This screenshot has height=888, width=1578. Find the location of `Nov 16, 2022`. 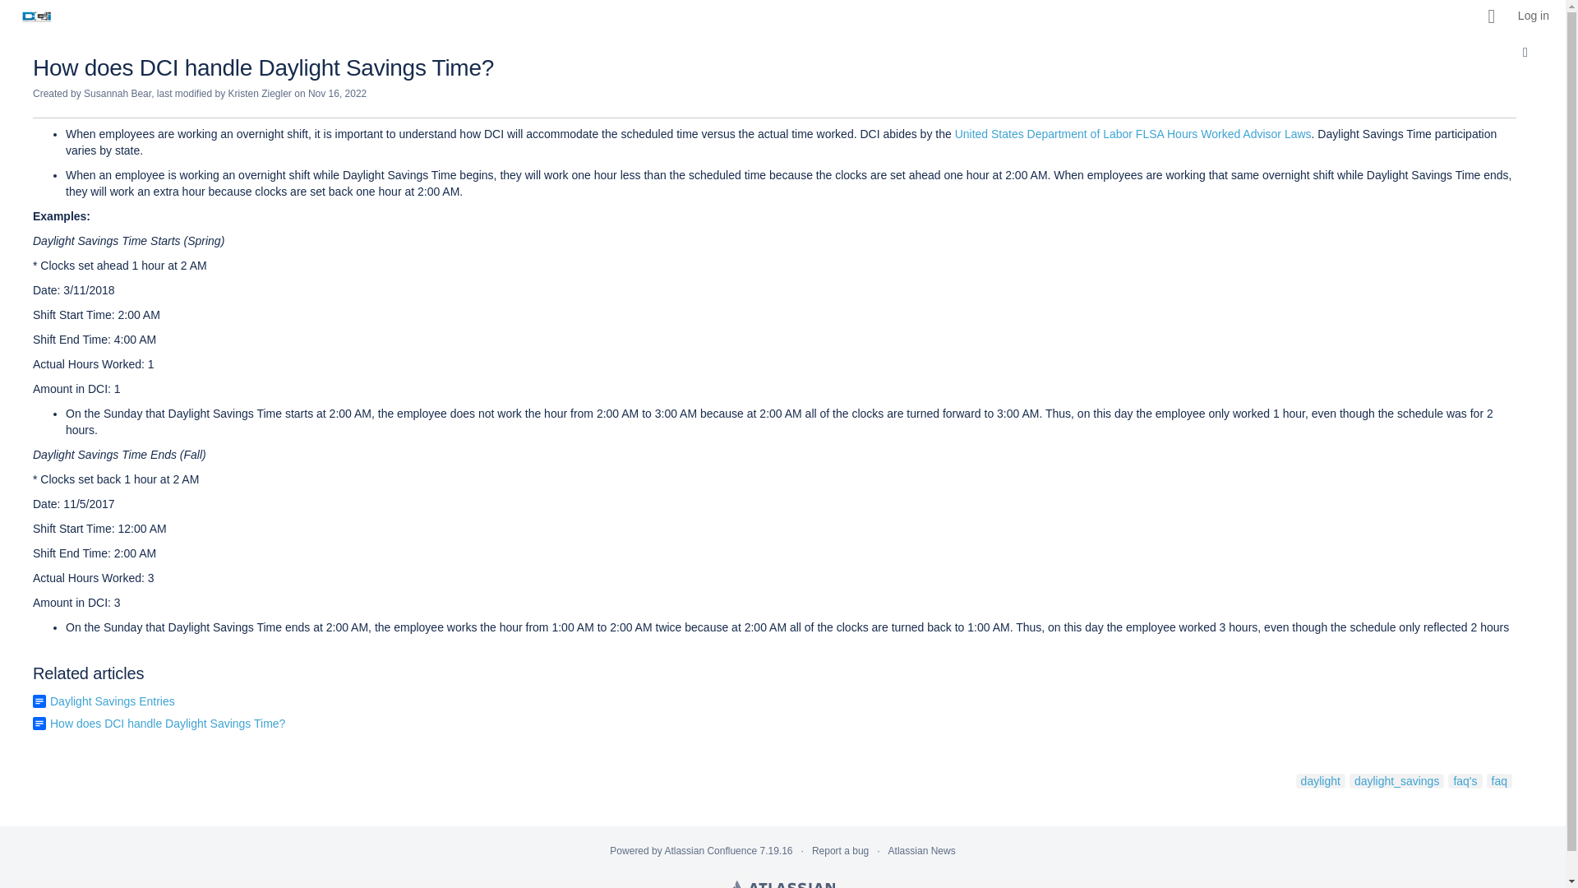

Nov 16, 2022 is located at coordinates (337, 93).